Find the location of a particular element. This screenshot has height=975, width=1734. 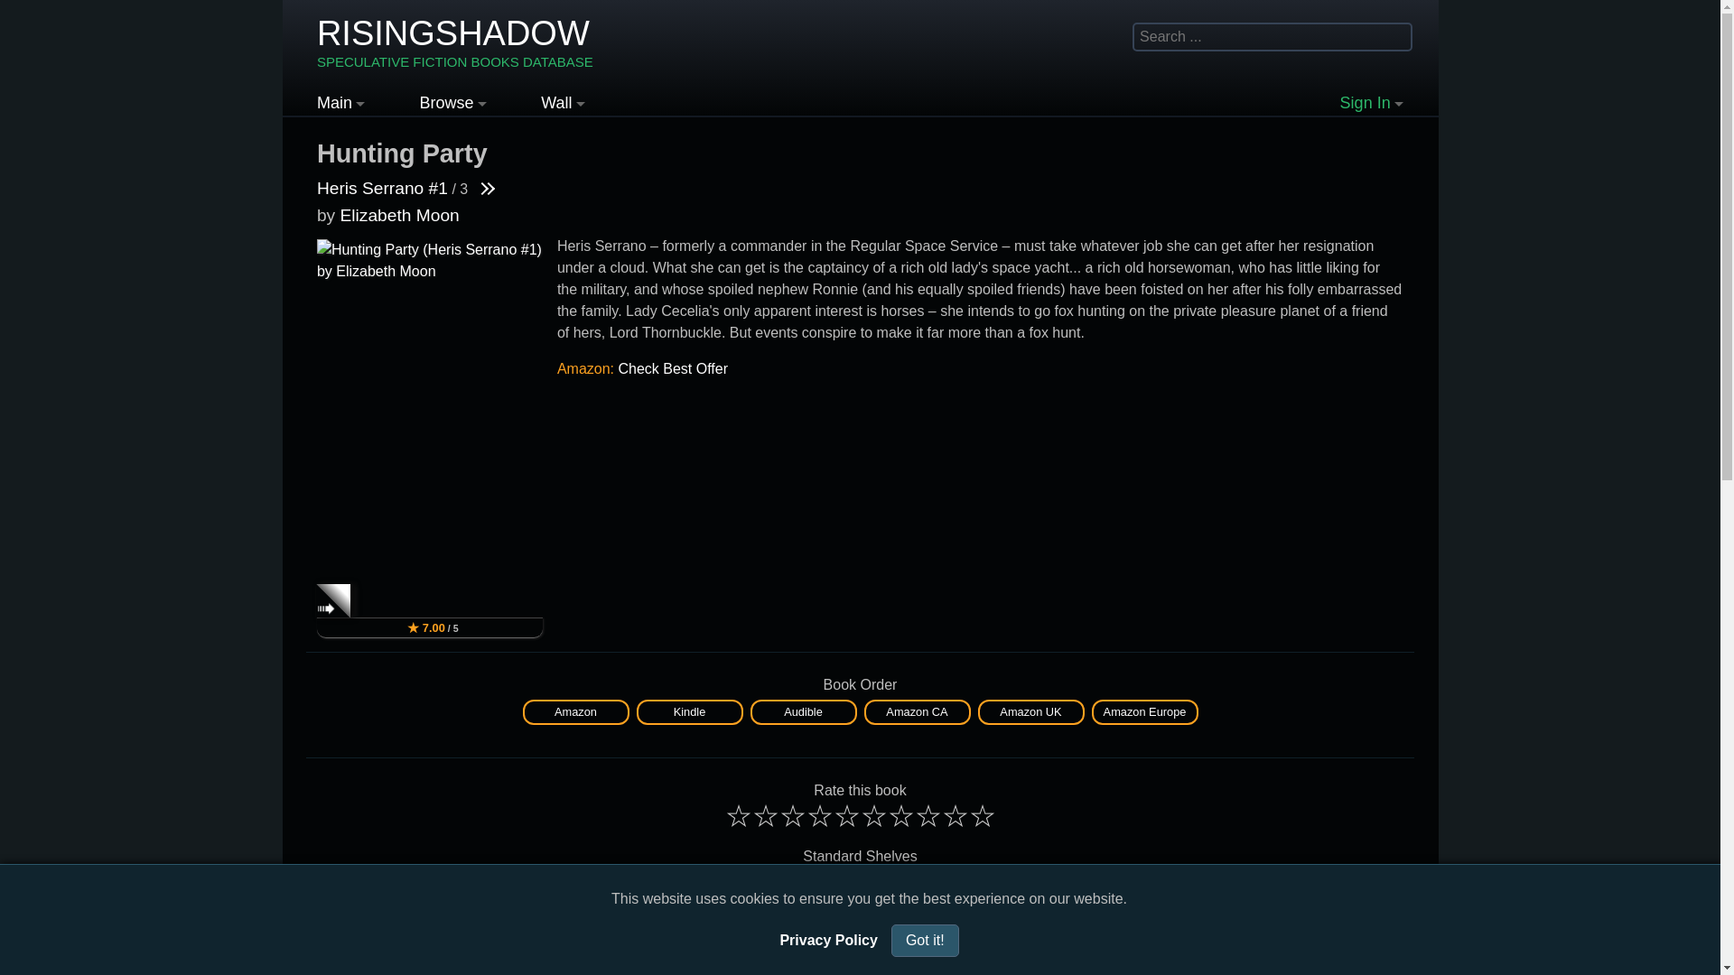

Want to Read is located at coordinates (1019, 883).